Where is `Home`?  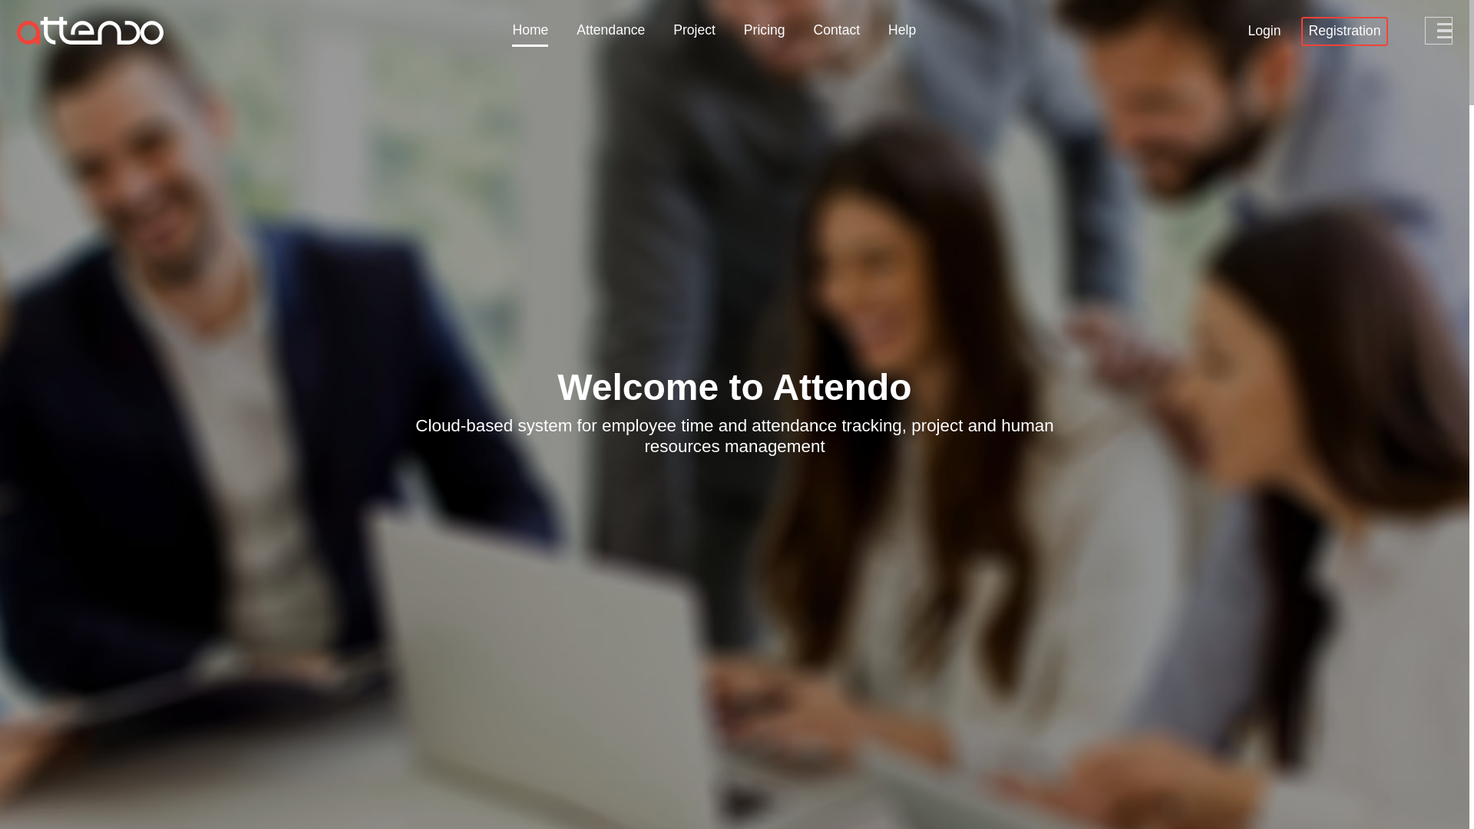 Home is located at coordinates (530, 30).